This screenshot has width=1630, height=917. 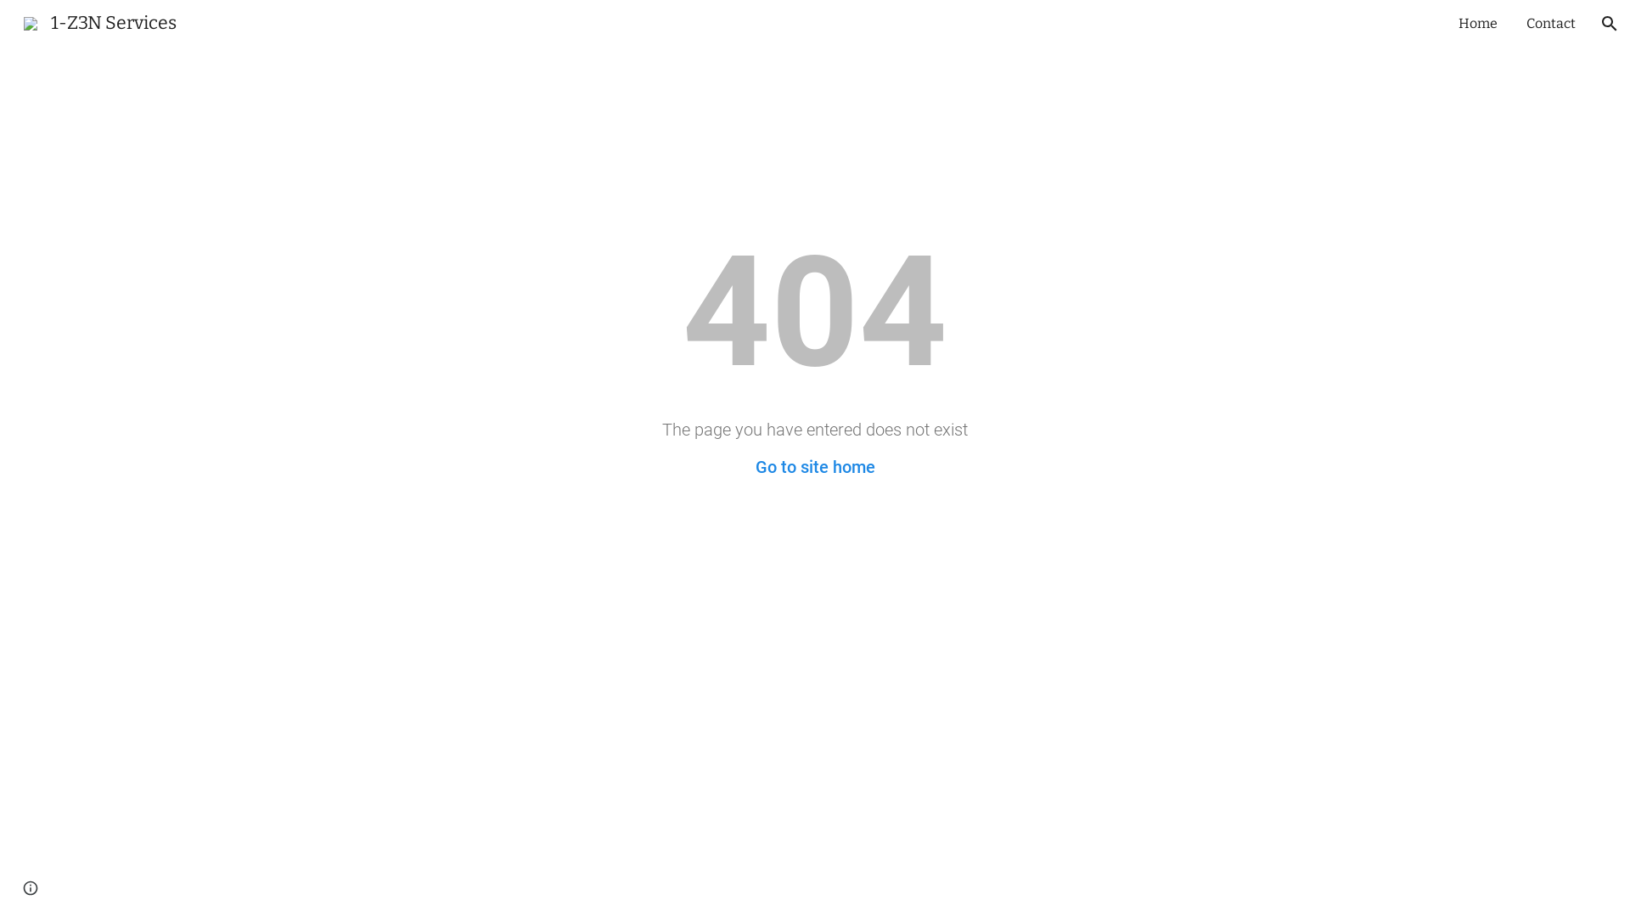 What do you see at coordinates (100, 23) in the screenshot?
I see `1-Z3N Services` at bounding box center [100, 23].